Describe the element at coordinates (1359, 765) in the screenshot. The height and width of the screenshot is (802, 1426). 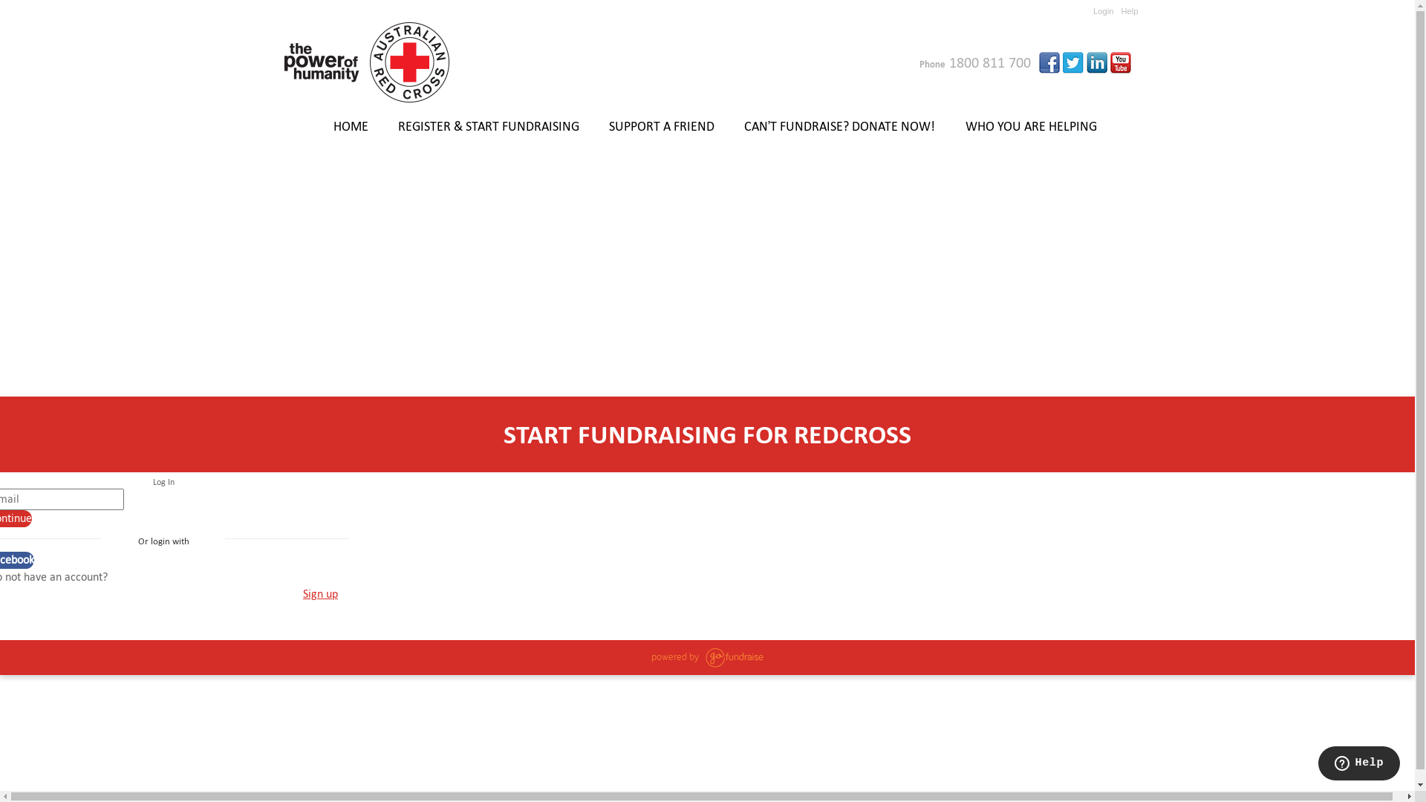
I see `Opens a widget where you can find more information` at that location.